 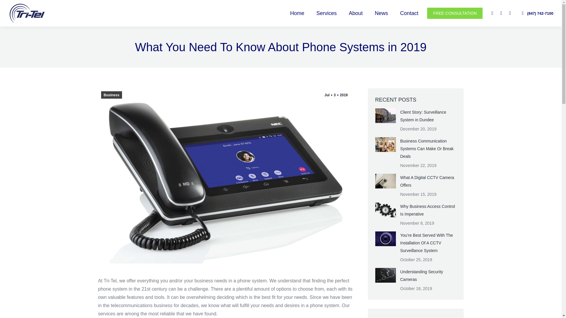 I want to click on News, so click(x=381, y=13).